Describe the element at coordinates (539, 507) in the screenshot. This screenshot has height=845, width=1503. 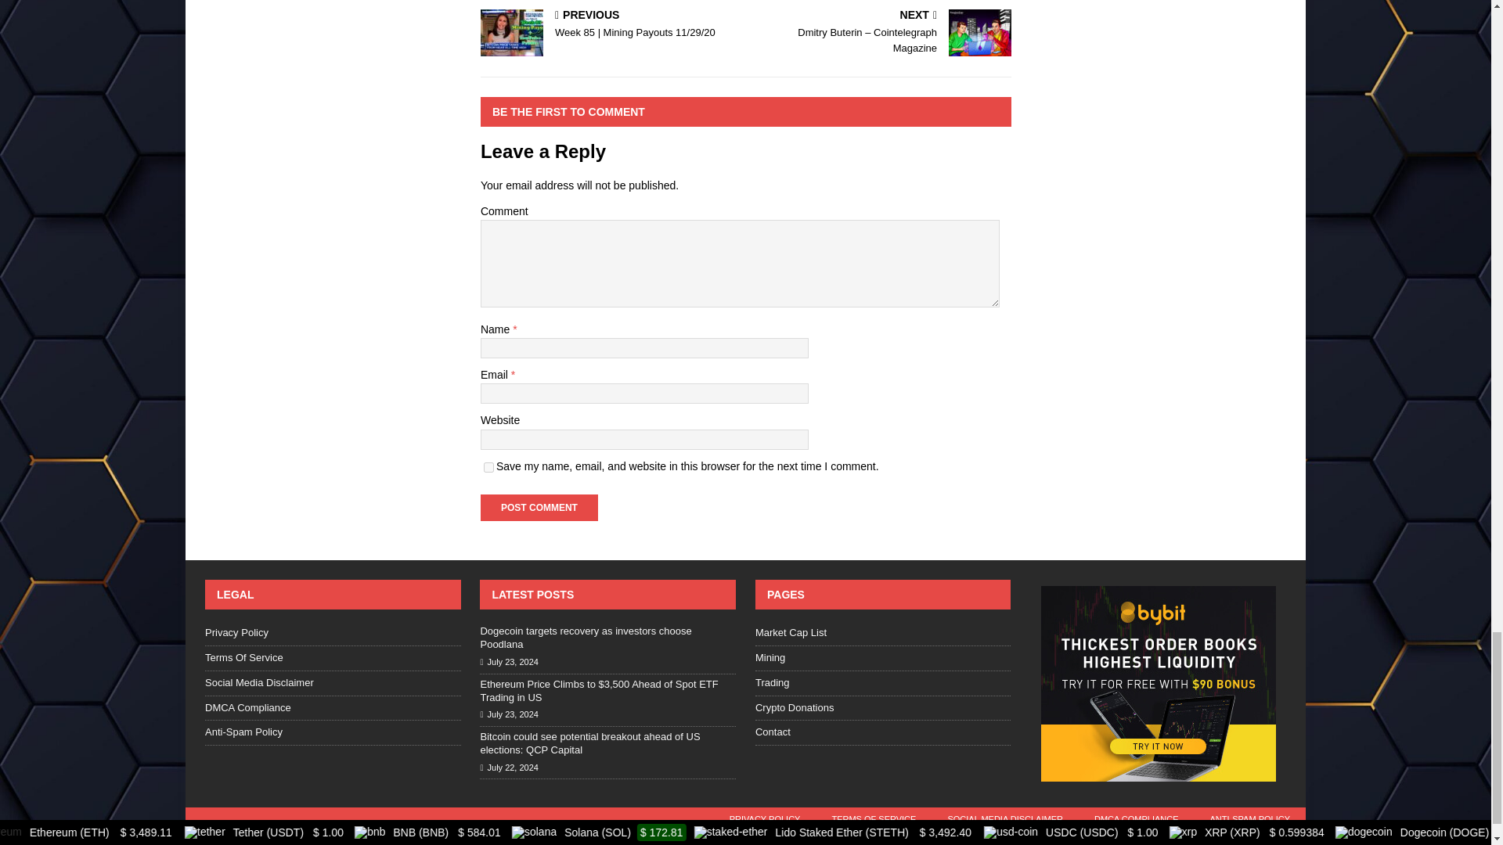
I see `Post Comment` at that location.